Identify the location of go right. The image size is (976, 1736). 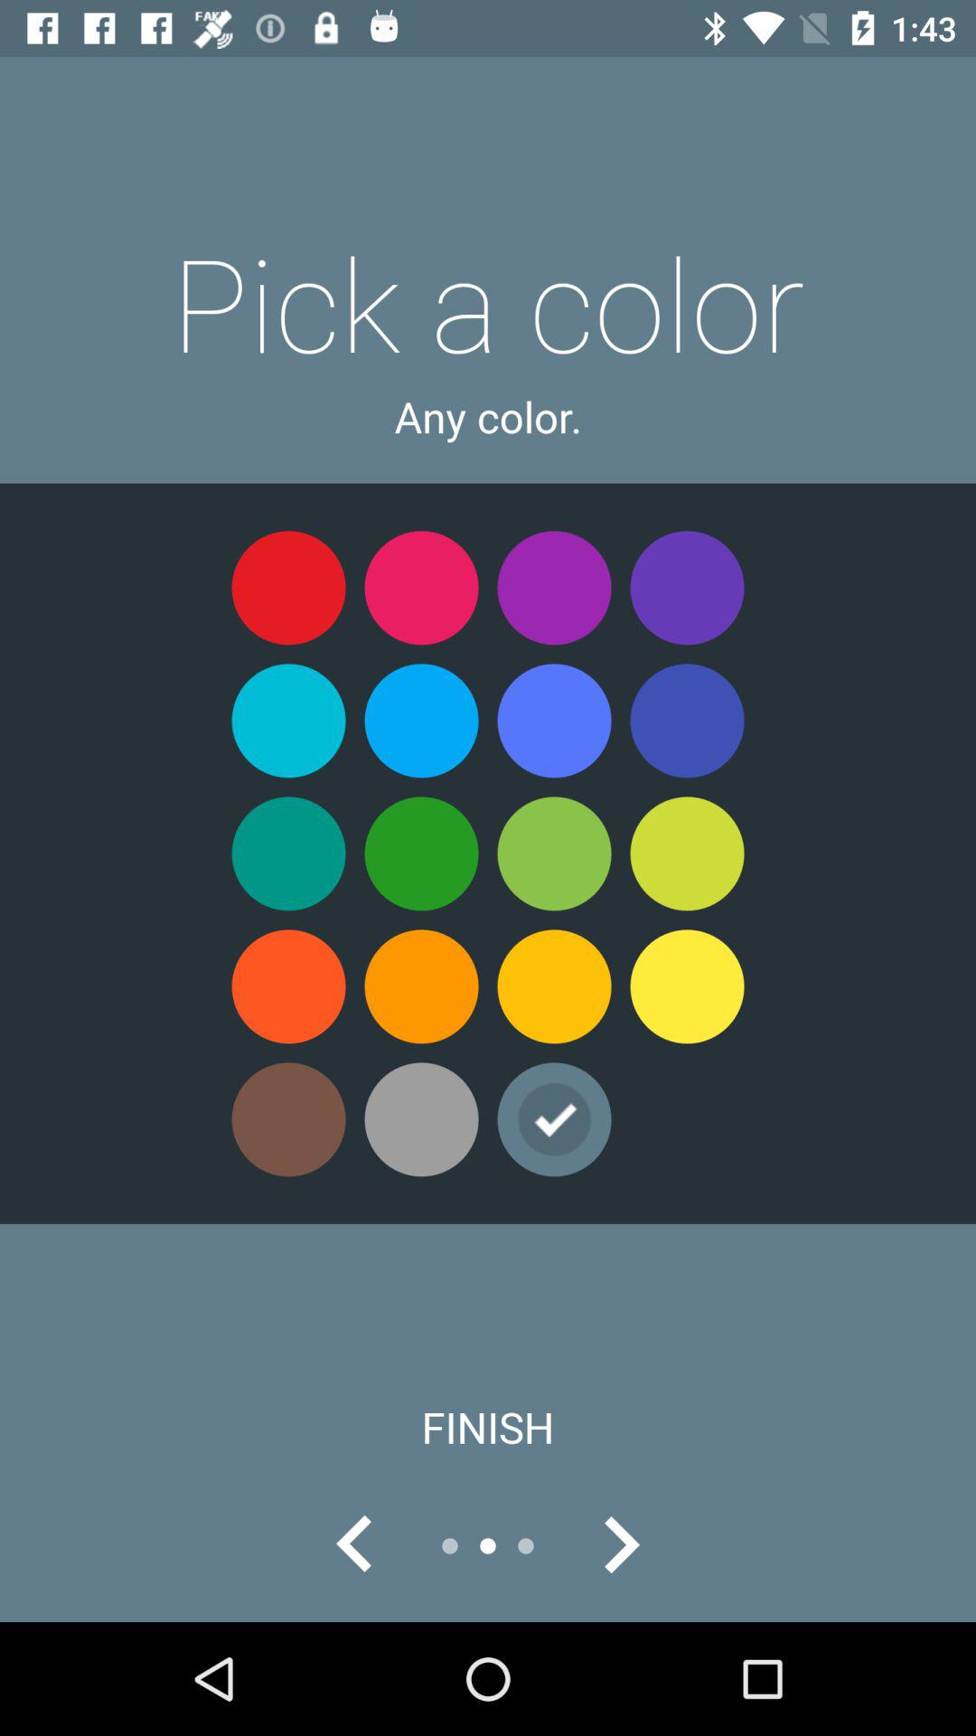
(621, 1546).